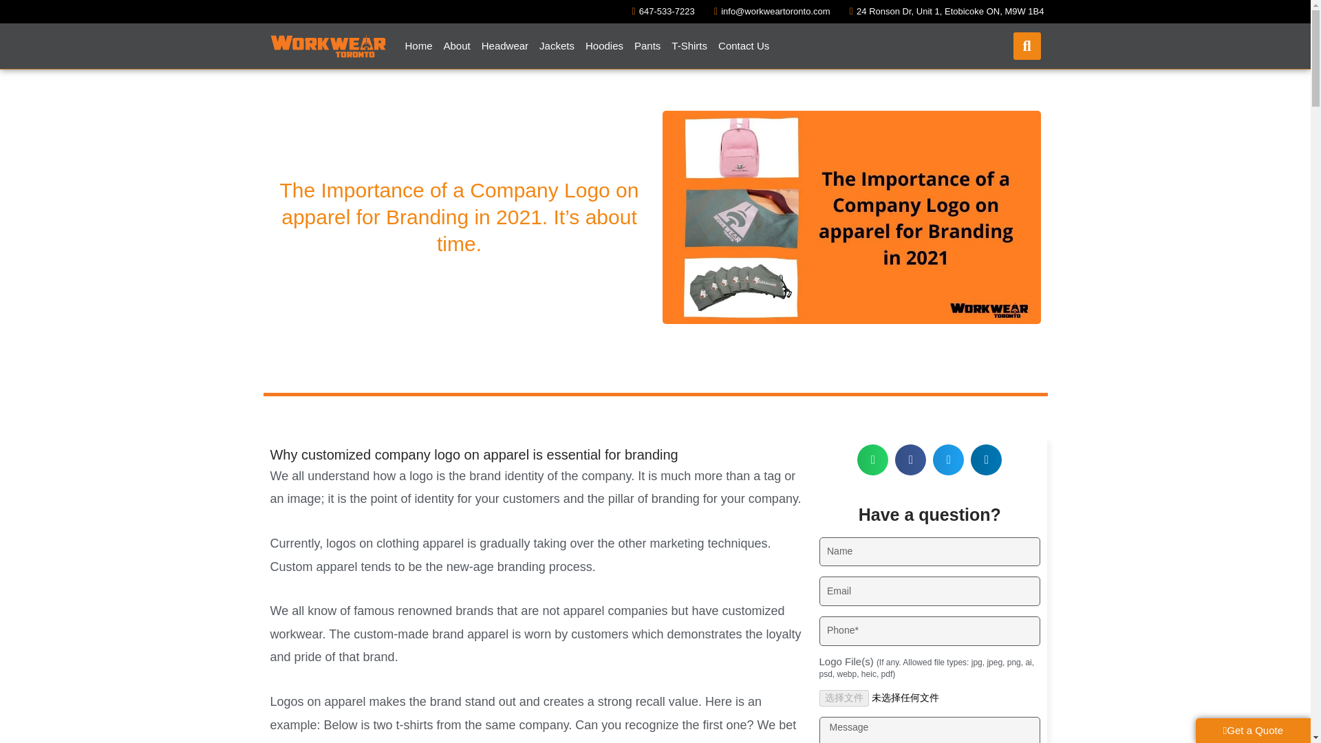 The width and height of the screenshot is (1321, 743). What do you see at coordinates (457, 45) in the screenshot?
I see `About` at bounding box center [457, 45].